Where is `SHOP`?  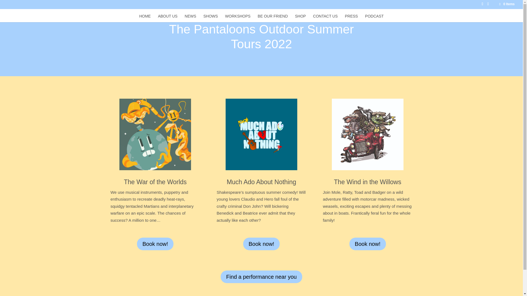 SHOP is located at coordinates (301, 18).